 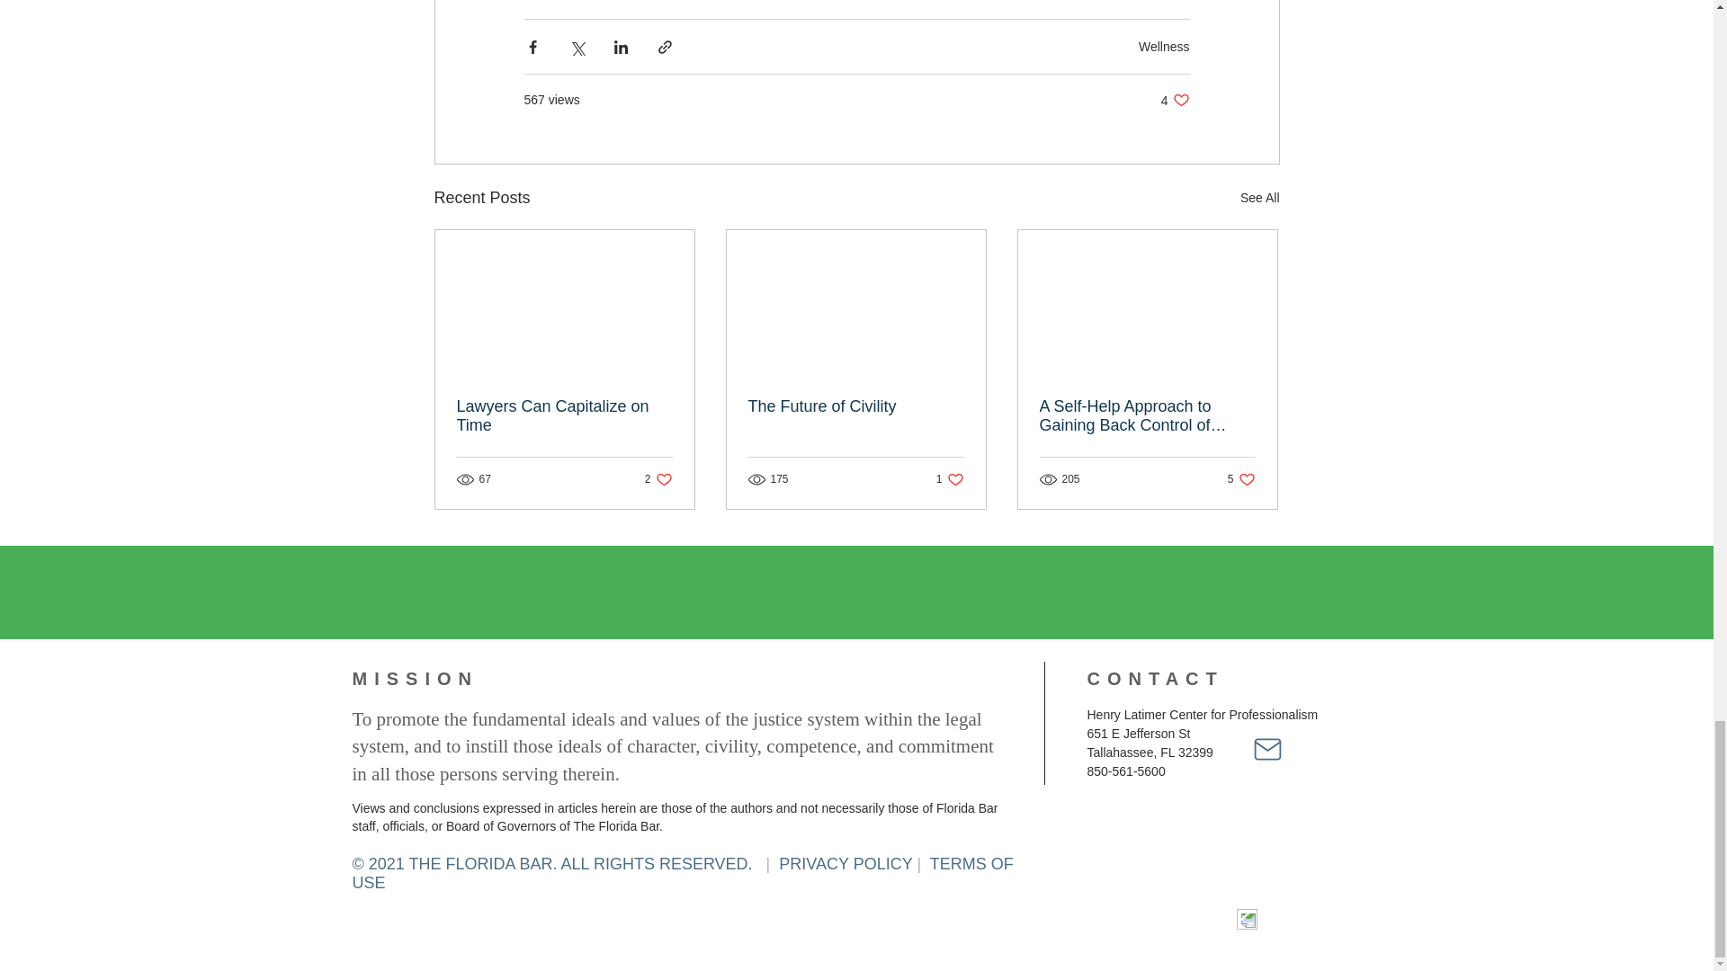 I want to click on Wellness, so click(x=658, y=478).